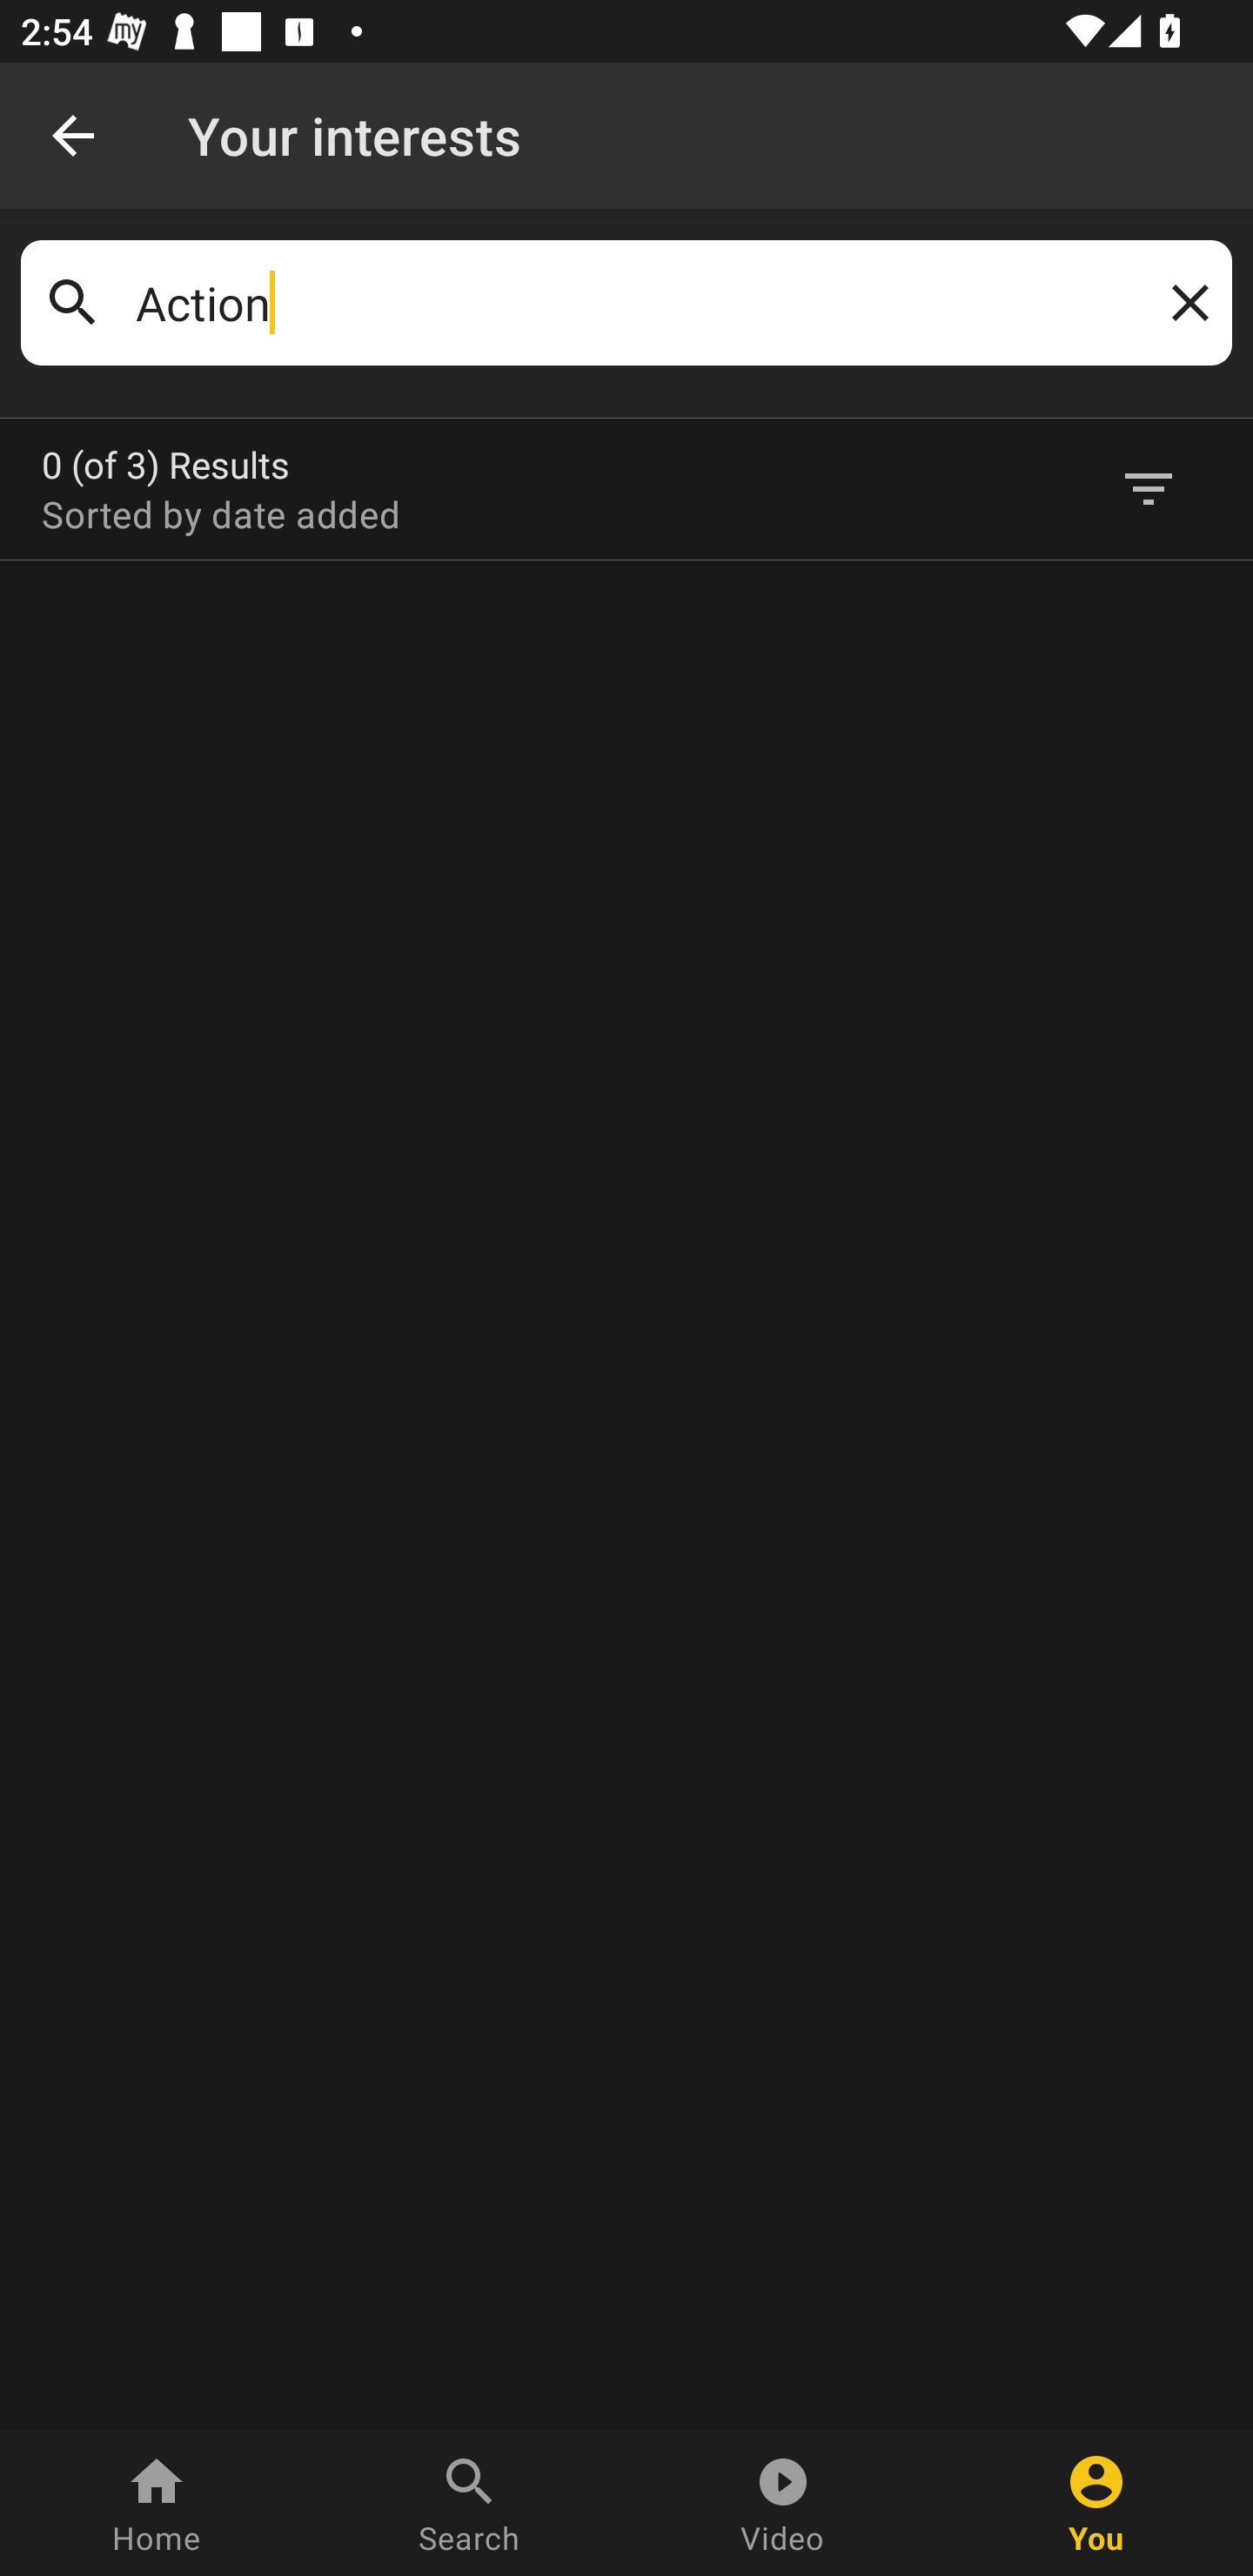 This screenshot has width=1253, height=2576. Describe the element at coordinates (783, 2503) in the screenshot. I see `Video` at that location.